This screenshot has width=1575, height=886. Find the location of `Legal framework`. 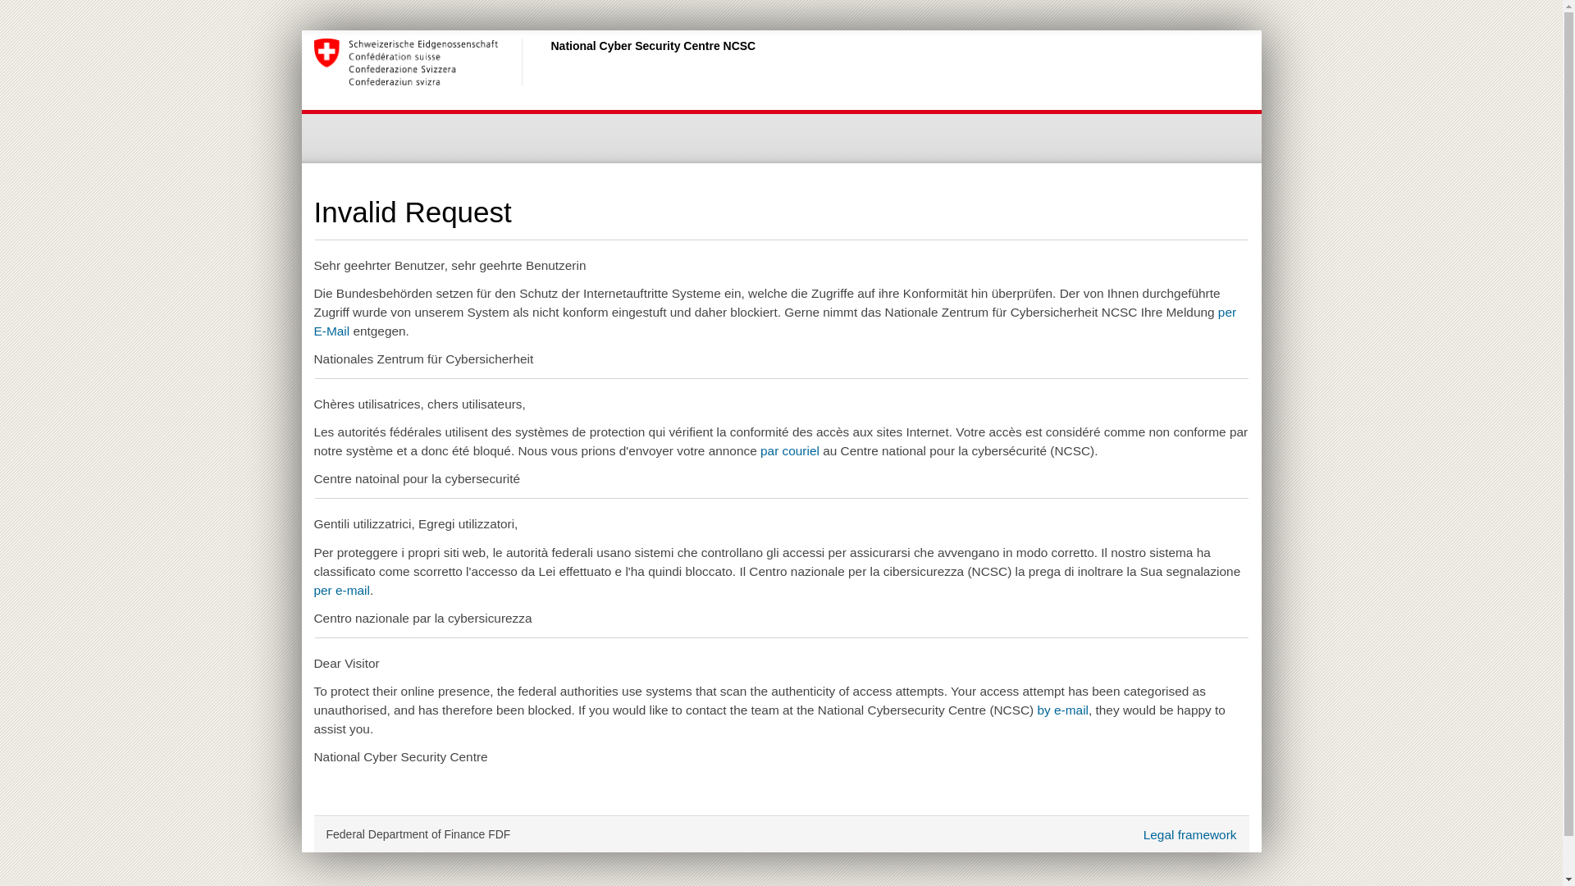

Legal framework is located at coordinates (1190, 835).